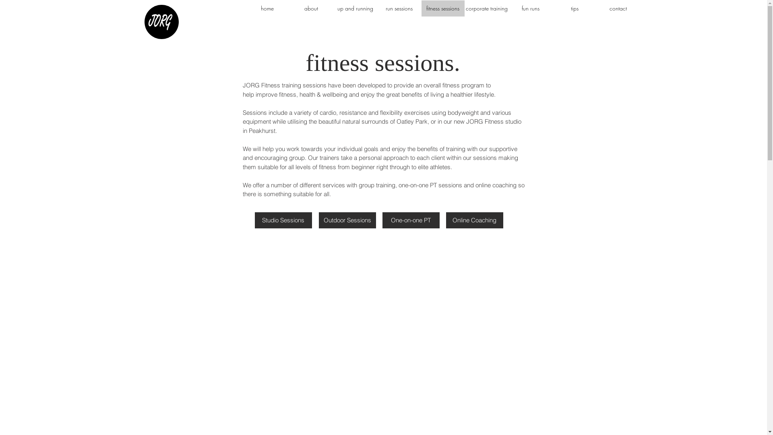  Describe the element at coordinates (487, 8) in the screenshot. I see `corporate training` at that location.